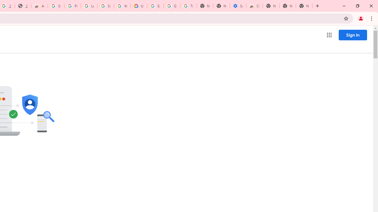 The height and width of the screenshot is (212, 378). I want to click on Chrome Web Store - Accessibility extensions, so click(255, 6).